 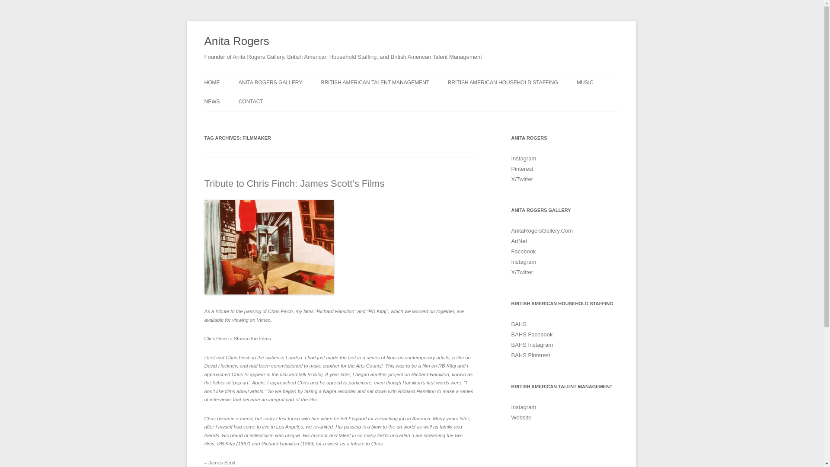 I want to click on Anita Rogers, so click(x=236, y=42).